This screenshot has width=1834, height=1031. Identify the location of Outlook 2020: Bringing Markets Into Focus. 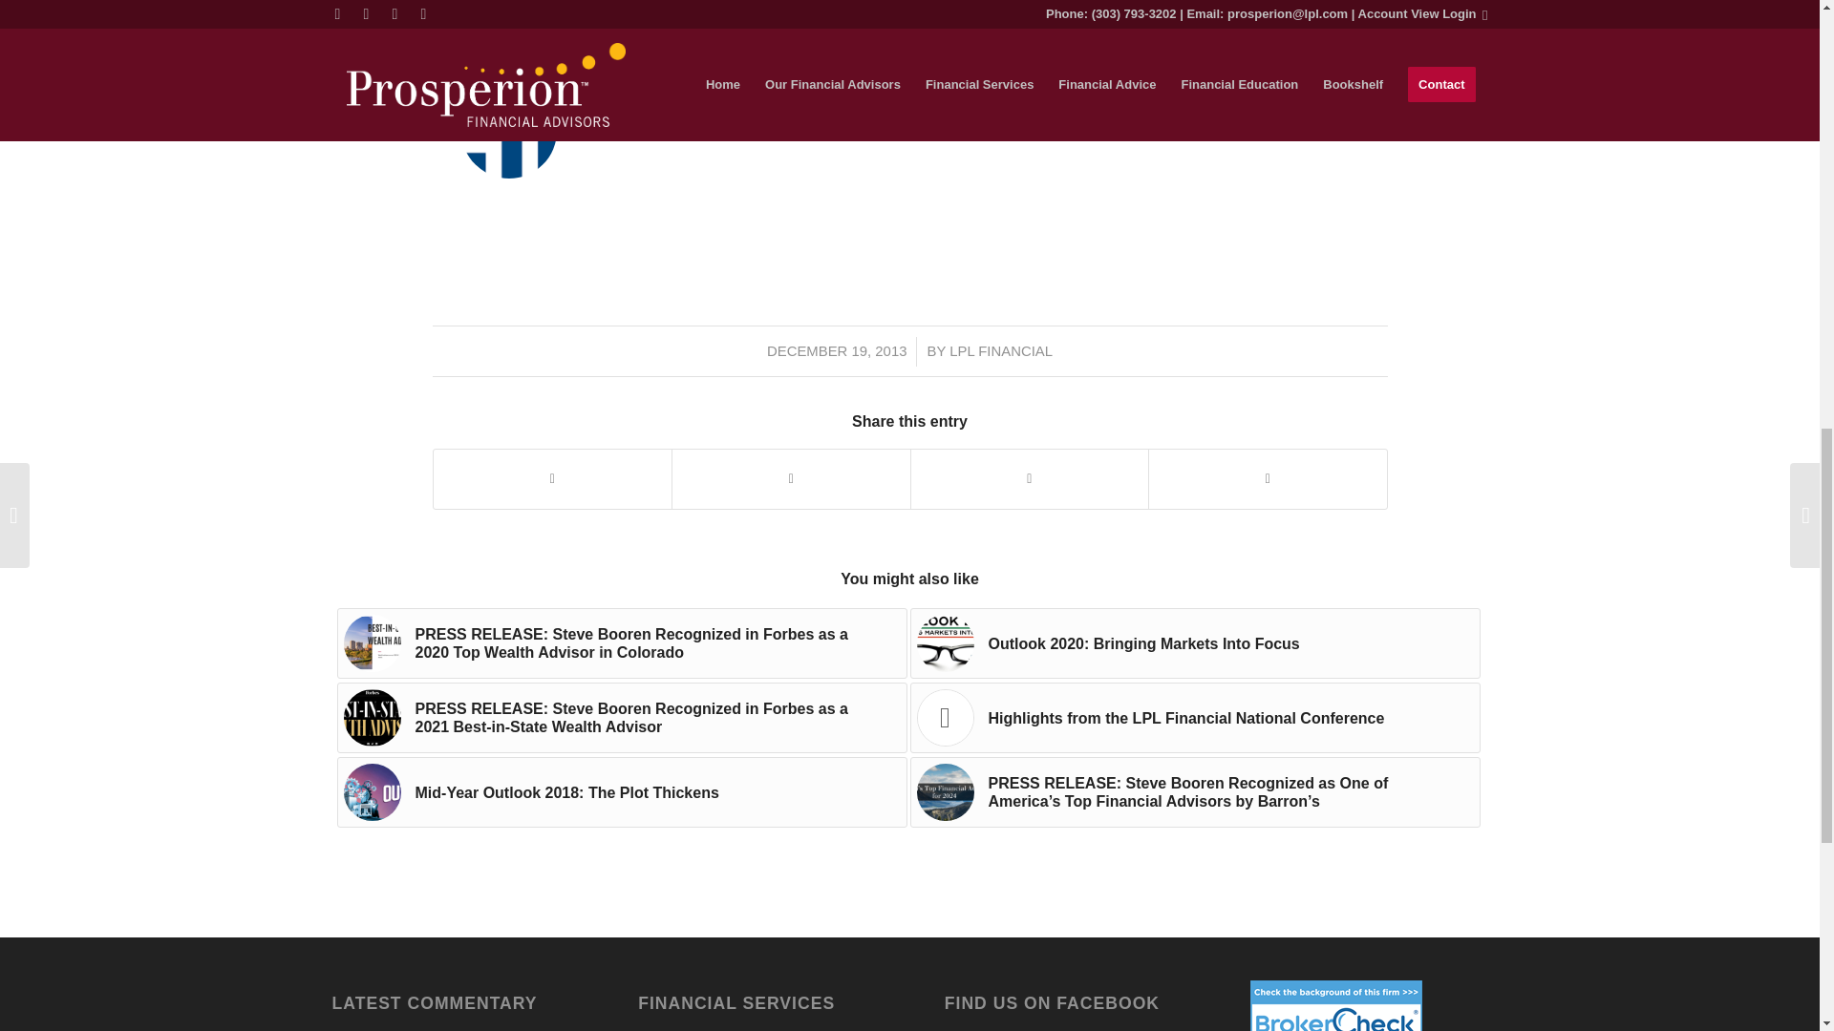
(1194, 643).